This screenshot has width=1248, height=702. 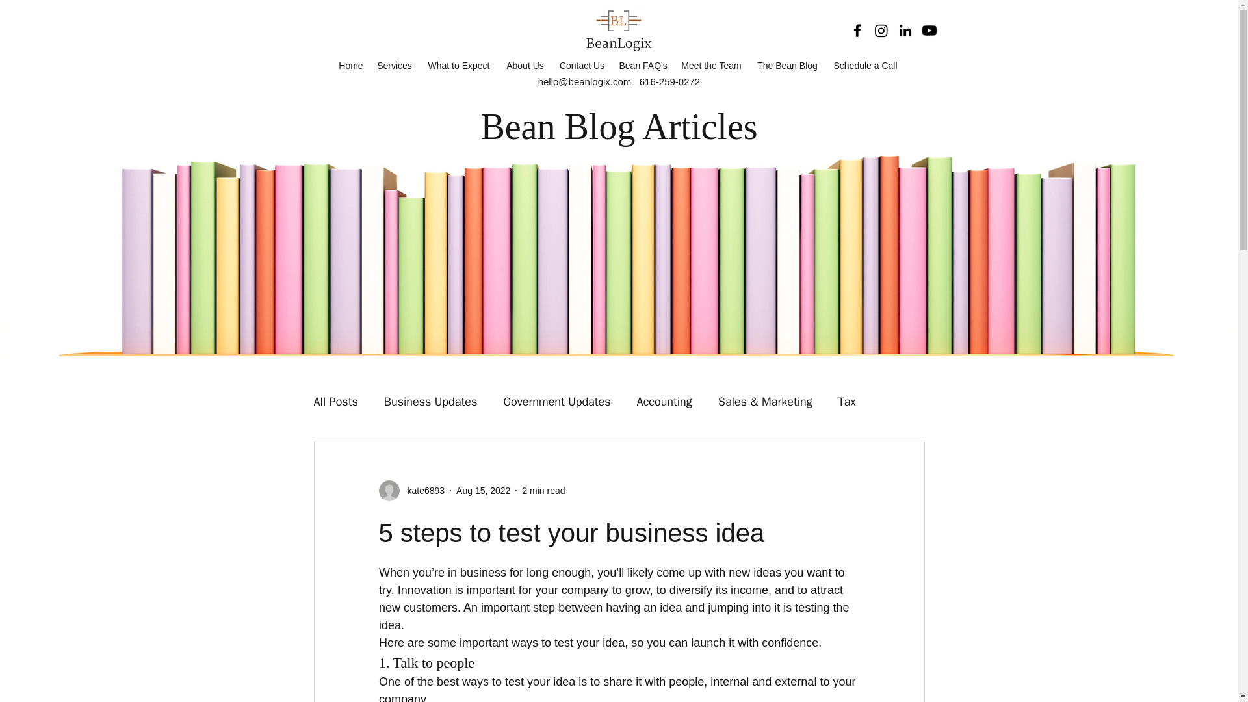 What do you see at coordinates (787, 65) in the screenshot?
I see `The Bean Blog` at bounding box center [787, 65].